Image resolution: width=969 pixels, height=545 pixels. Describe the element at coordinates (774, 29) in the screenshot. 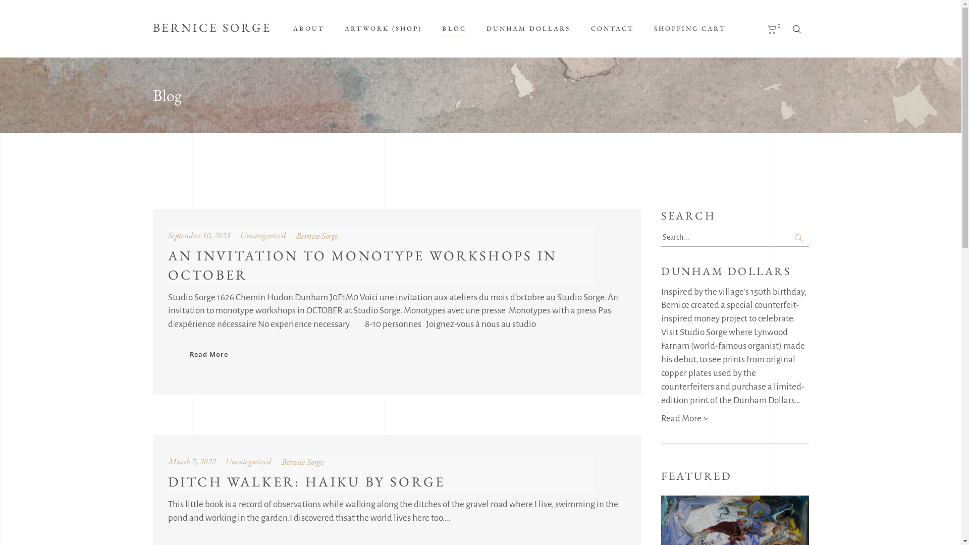

I see `0` at that location.